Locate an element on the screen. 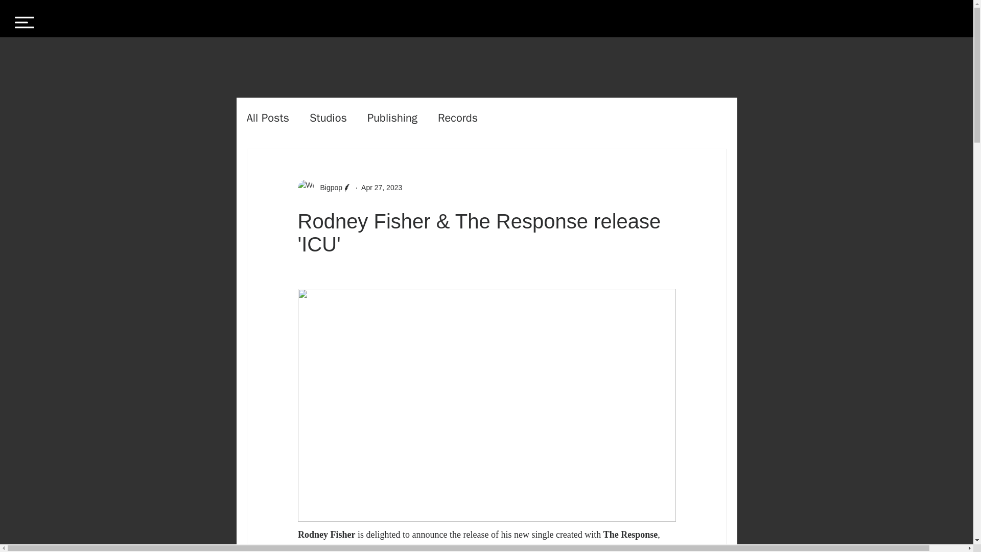  All Posts is located at coordinates (268, 118).